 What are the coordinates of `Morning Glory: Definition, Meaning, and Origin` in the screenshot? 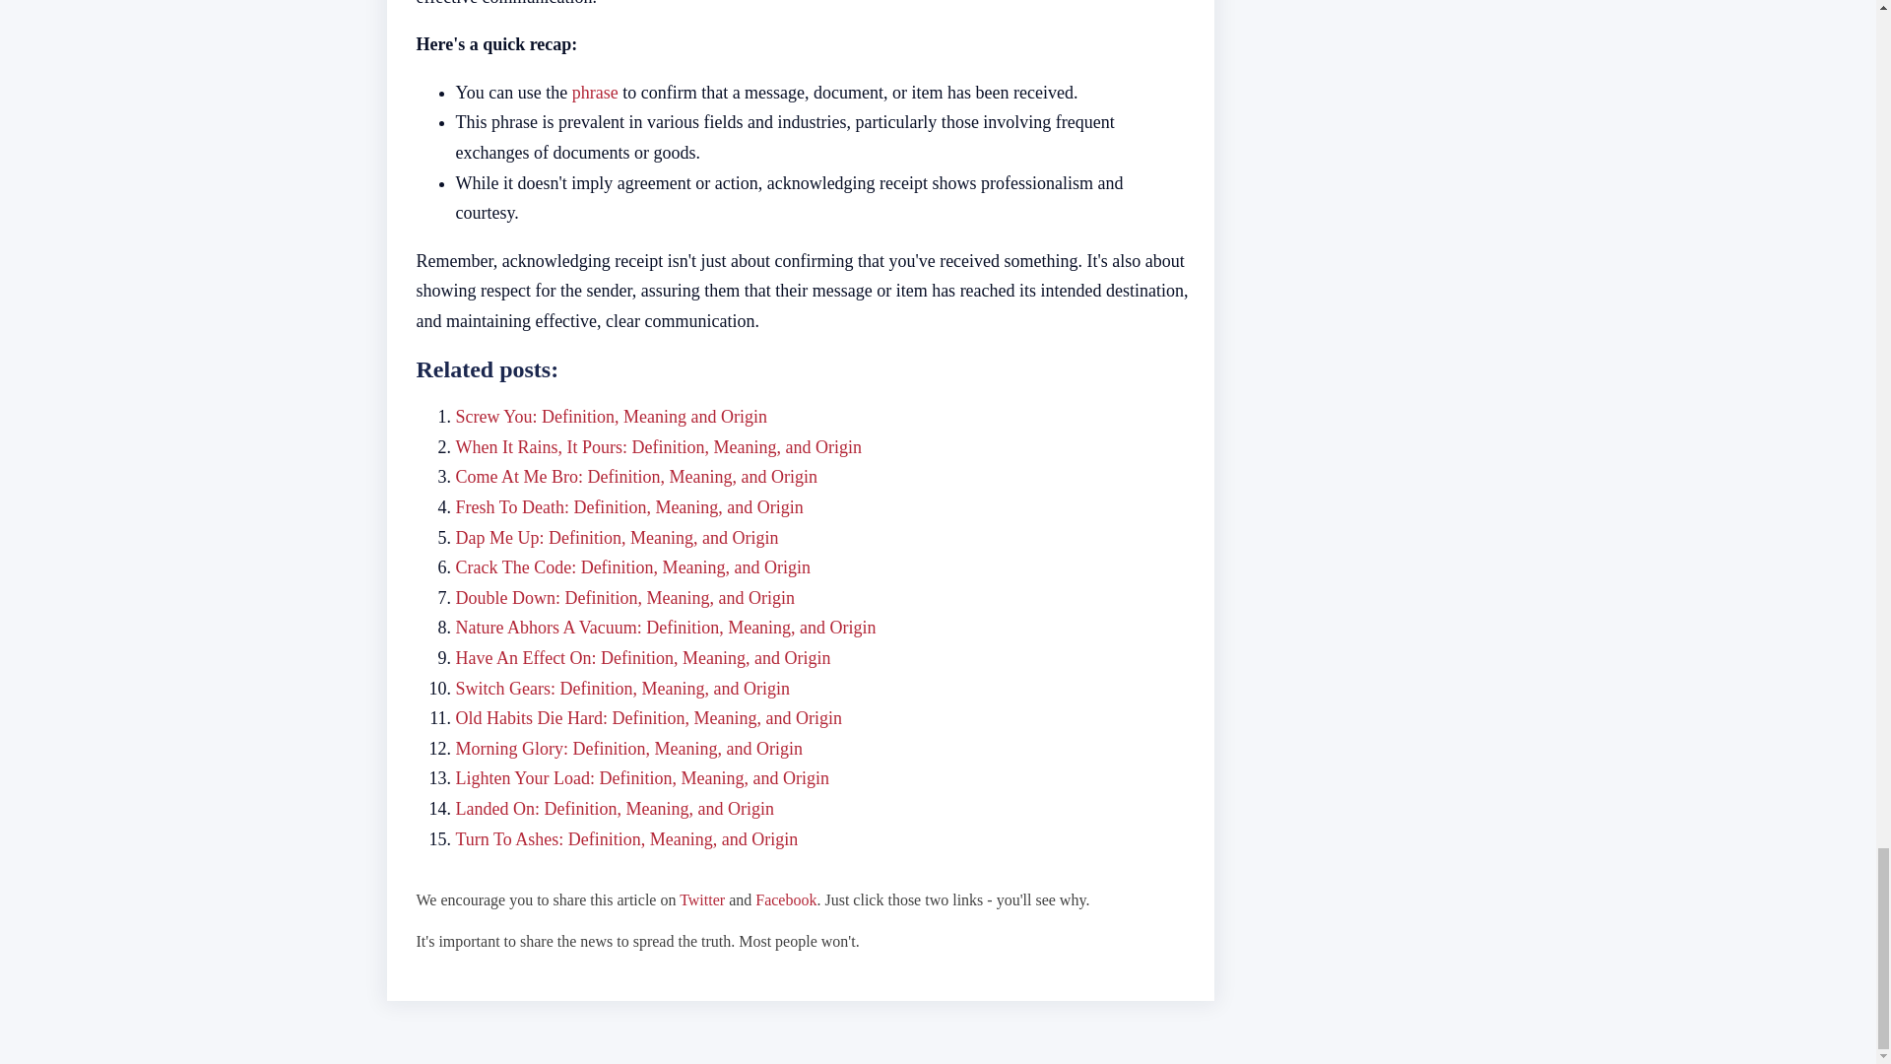 It's located at (628, 749).